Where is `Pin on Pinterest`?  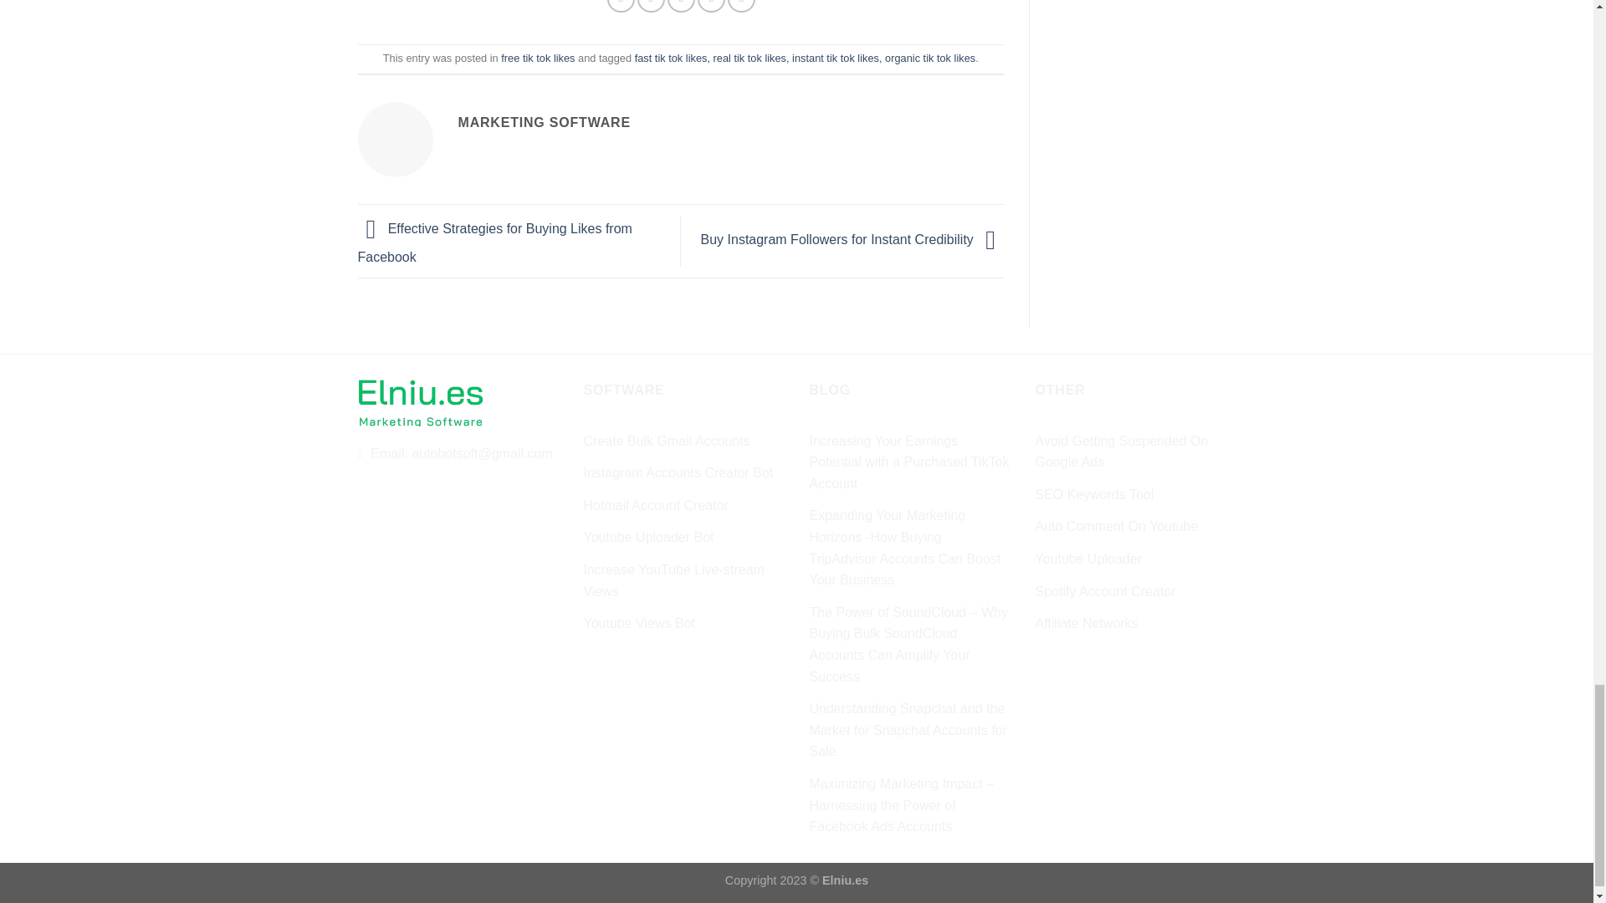
Pin on Pinterest is located at coordinates (711, 7).